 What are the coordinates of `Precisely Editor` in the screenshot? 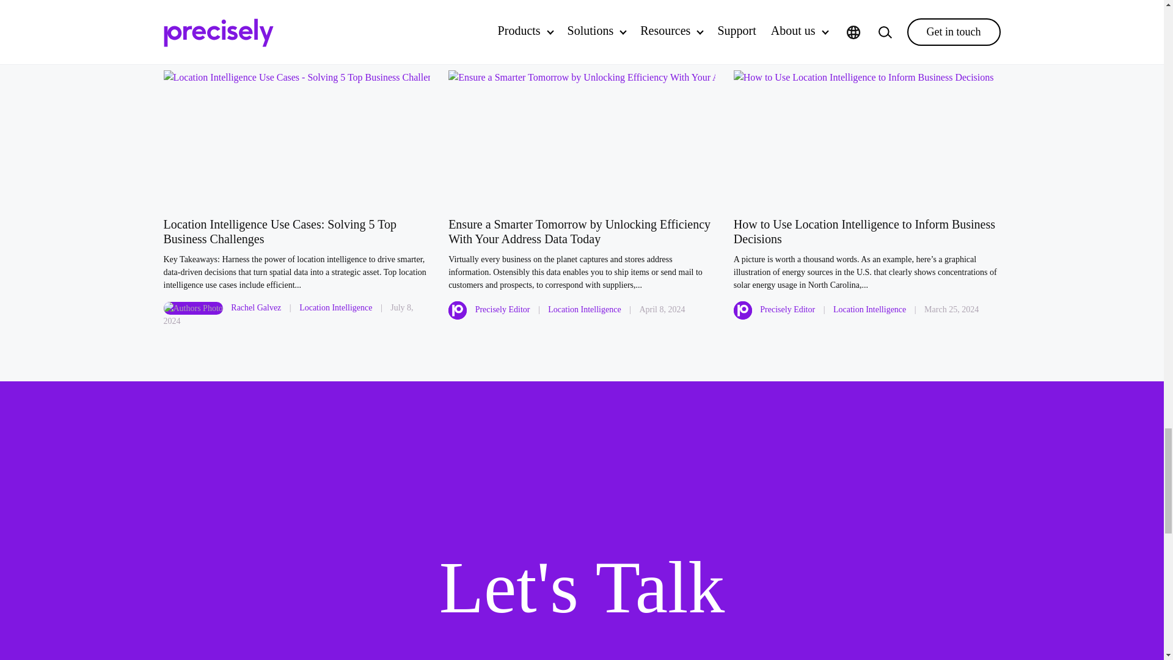 It's located at (502, 309).